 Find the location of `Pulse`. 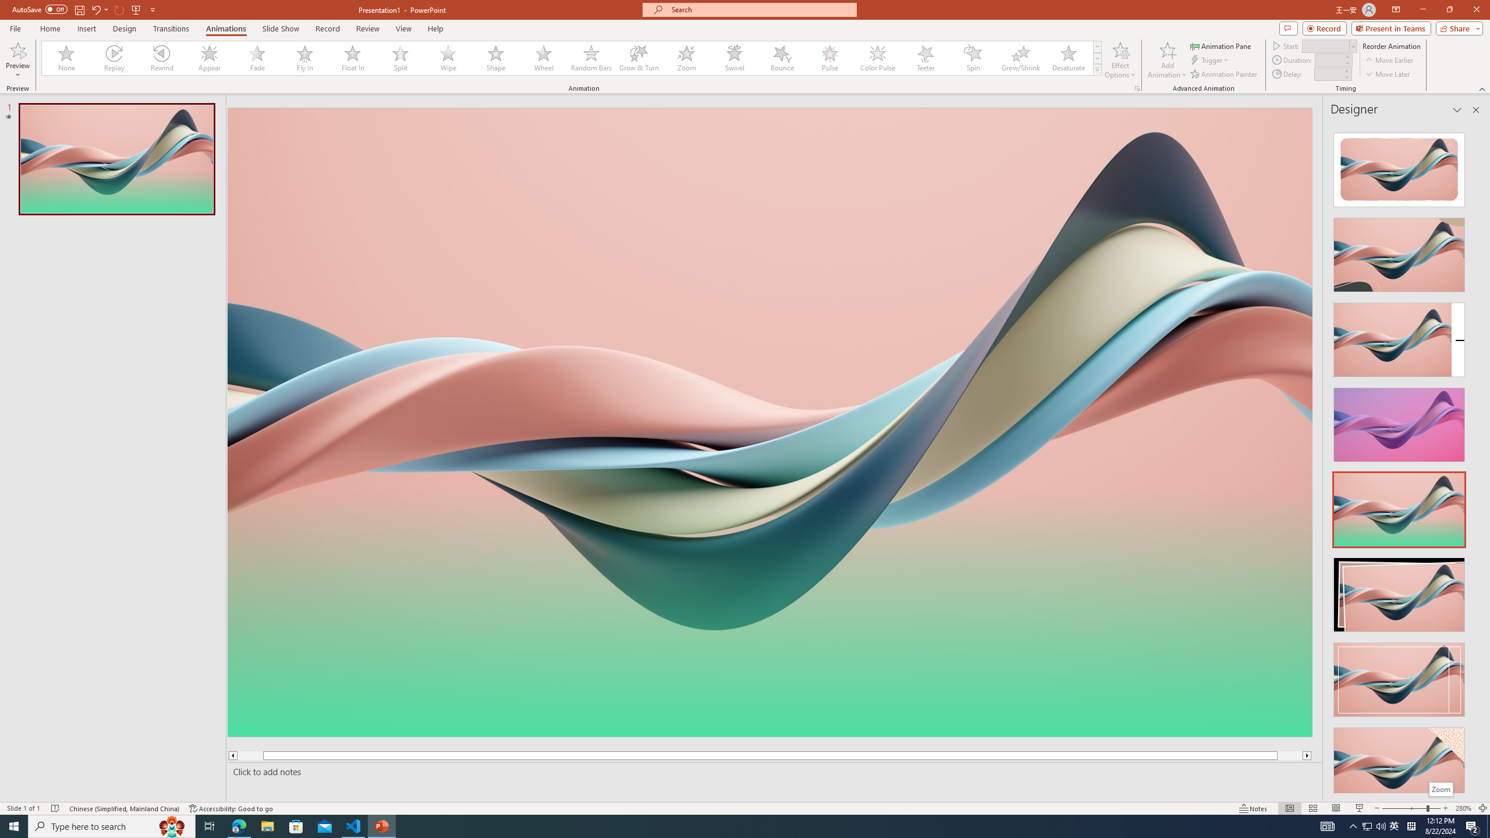

Pulse is located at coordinates (829, 58).